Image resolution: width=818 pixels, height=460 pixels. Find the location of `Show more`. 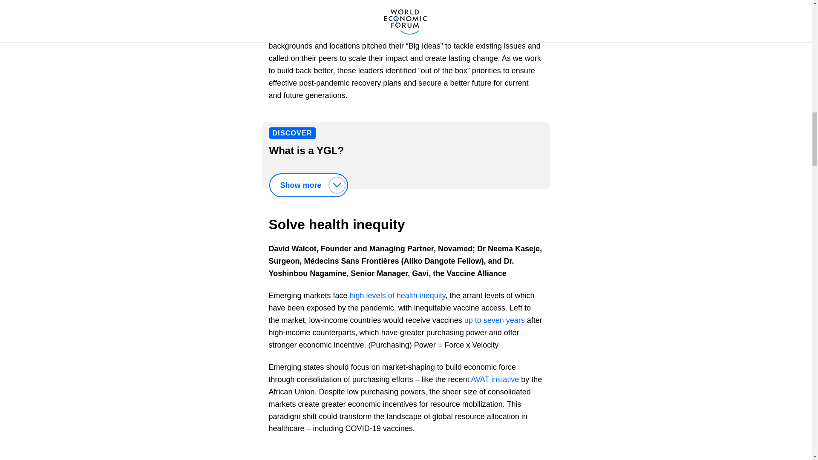

Show more is located at coordinates (308, 185).